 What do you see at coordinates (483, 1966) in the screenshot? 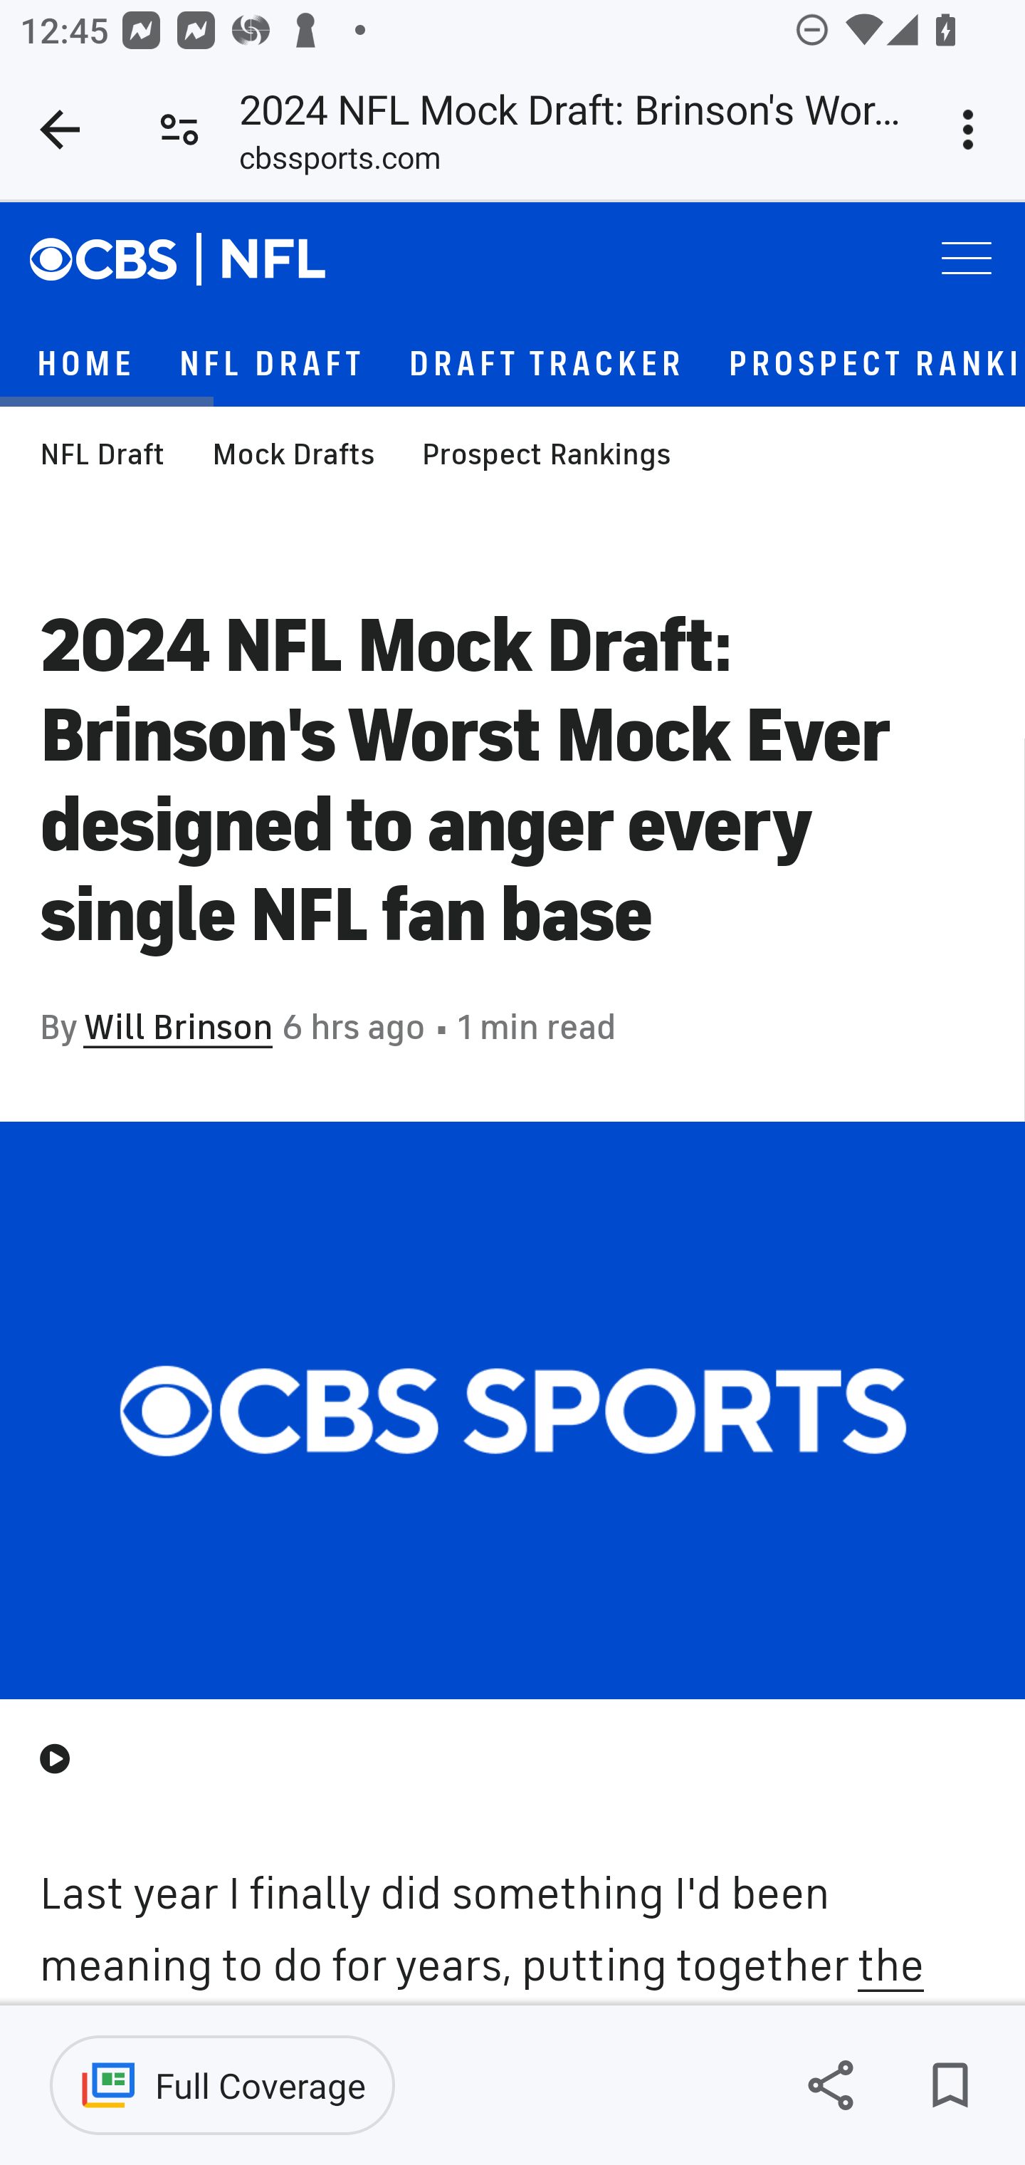
I see `the WORST MOCK DRAFT EVER` at bounding box center [483, 1966].